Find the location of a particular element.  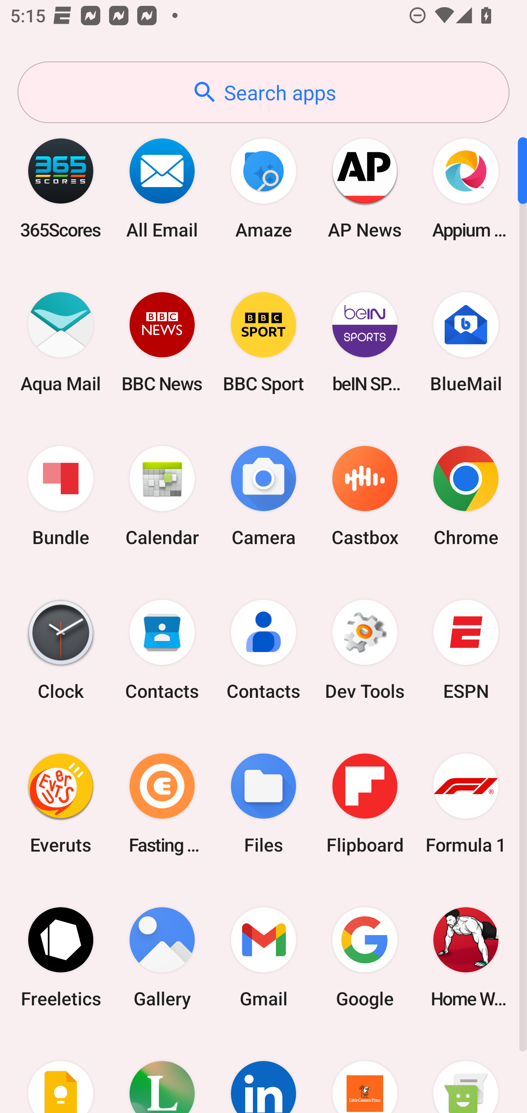

Contacts is located at coordinates (263, 650).